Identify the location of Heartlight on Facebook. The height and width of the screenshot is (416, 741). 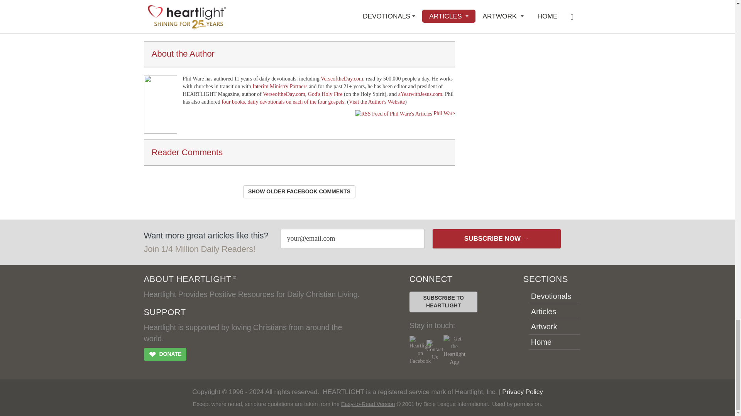
(420, 351).